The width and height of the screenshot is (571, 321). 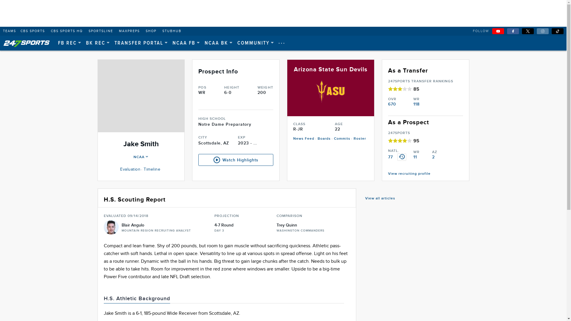 What do you see at coordinates (219, 43) in the screenshot?
I see `NCAA BK` at bounding box center [219, 43].